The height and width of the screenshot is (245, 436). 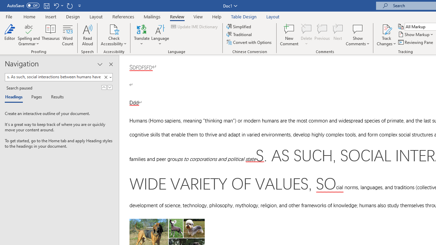 I want to click on Clear, so click(x=107, y=77).